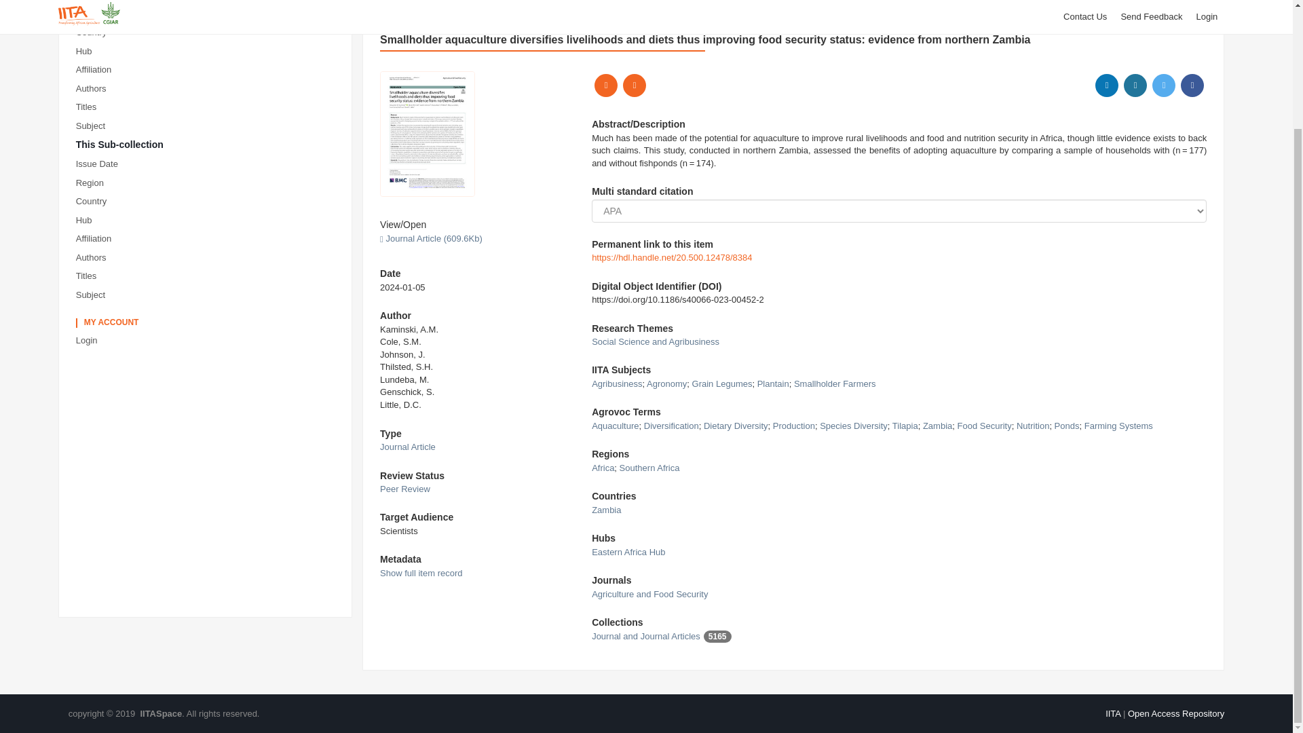 The image size is (1303, 733). What do you see at coordinates (421, 573) in the screenshot?
I see `Show full item record` at bounding box center [421, 573].